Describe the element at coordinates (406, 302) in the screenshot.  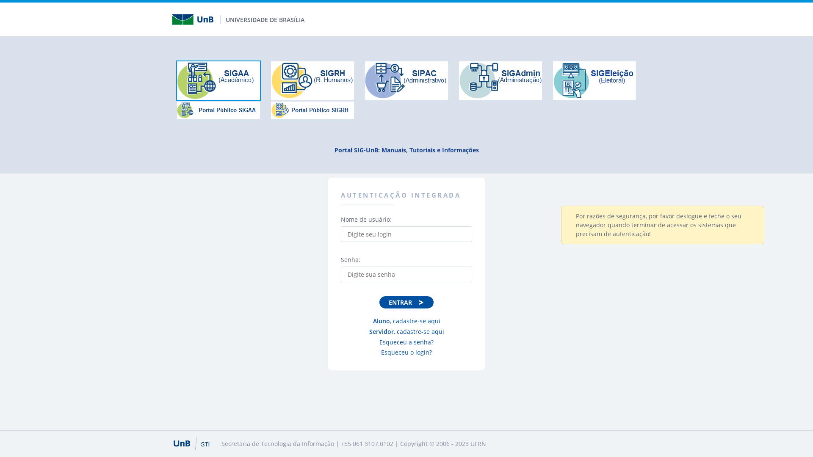
I see `ENTRAR` at that location.